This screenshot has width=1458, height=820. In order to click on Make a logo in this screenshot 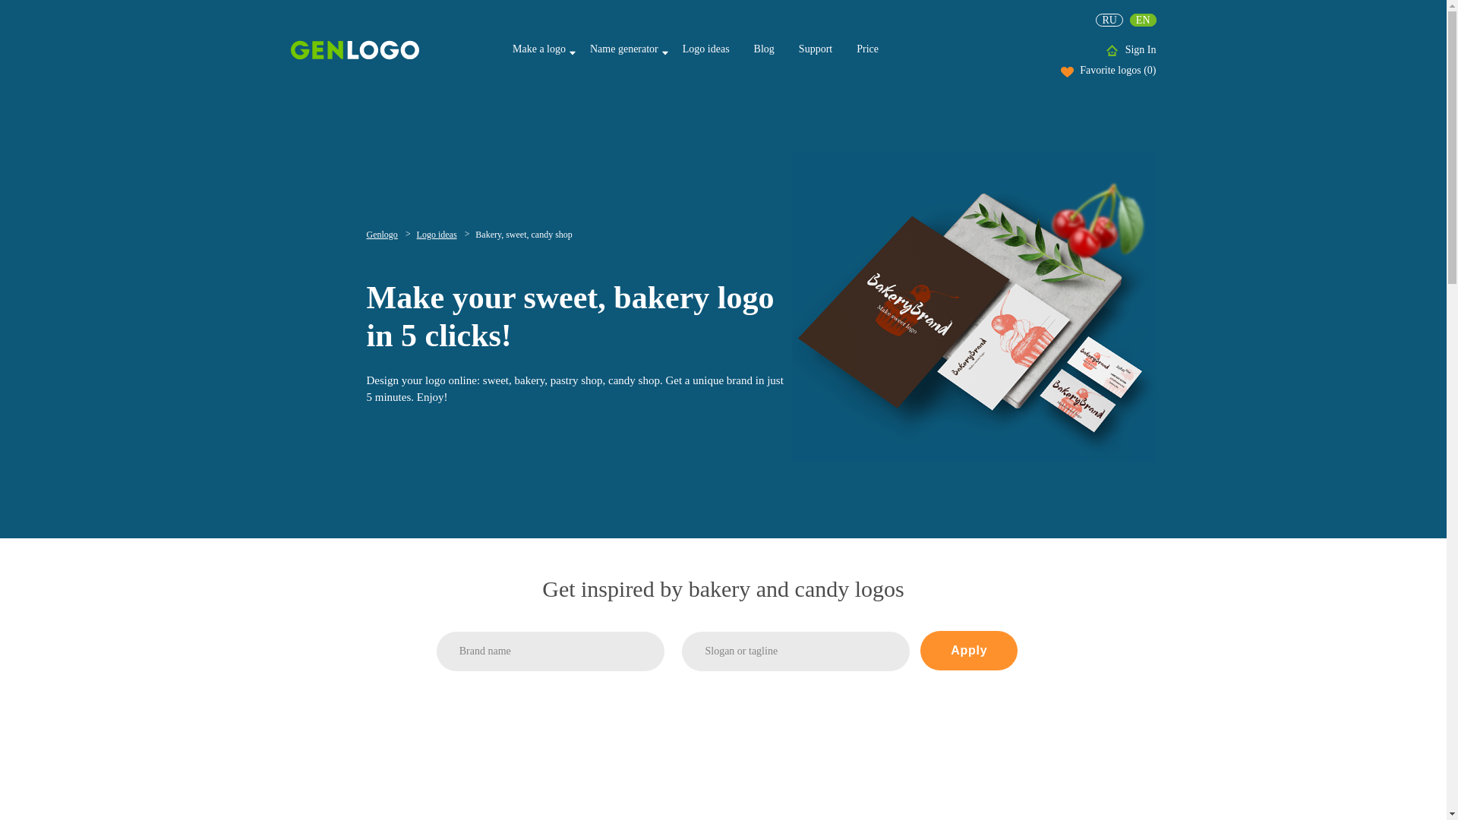, I will do `click(539, 49)`.